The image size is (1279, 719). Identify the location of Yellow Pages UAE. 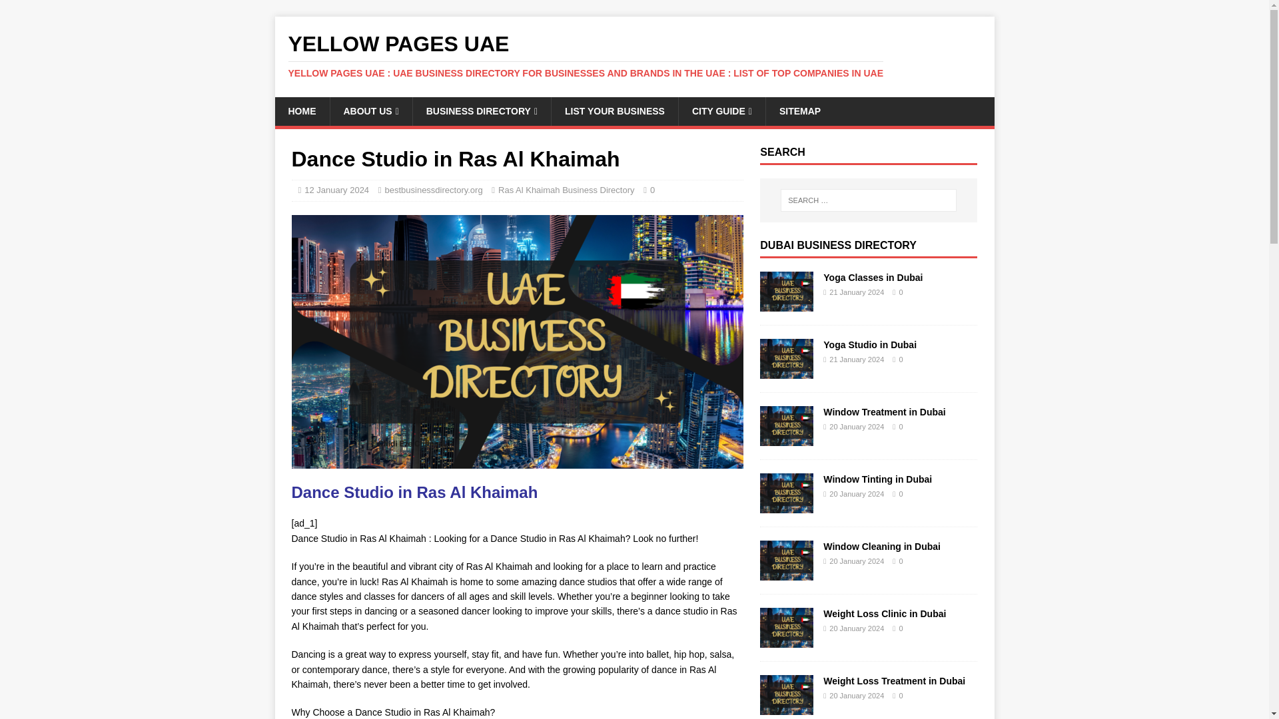
(634, 55).